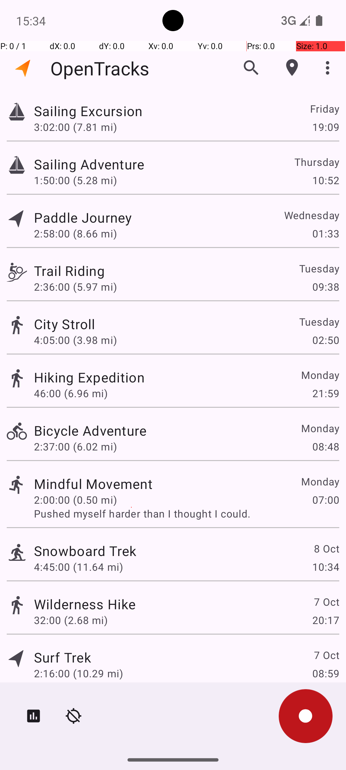 This screenshot has height=770, width=346. I want to click on Sailing Adventure, so click(89, 164).